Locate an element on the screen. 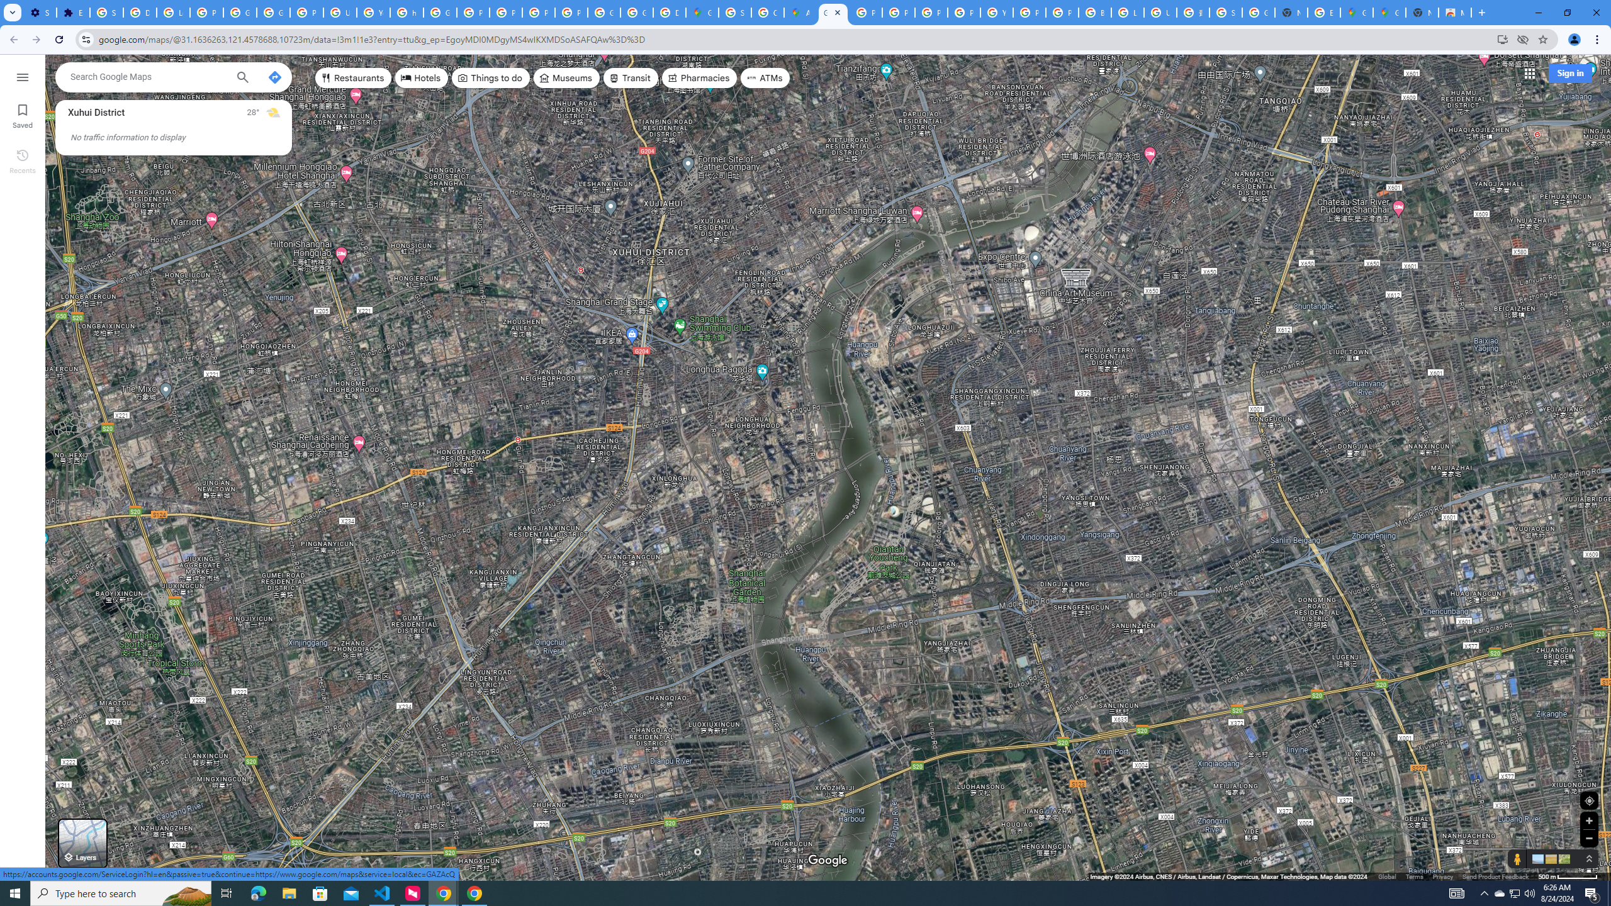 The height and width of the screenshot is (906, 1611). YouTube is located at coordinates (996, 13).